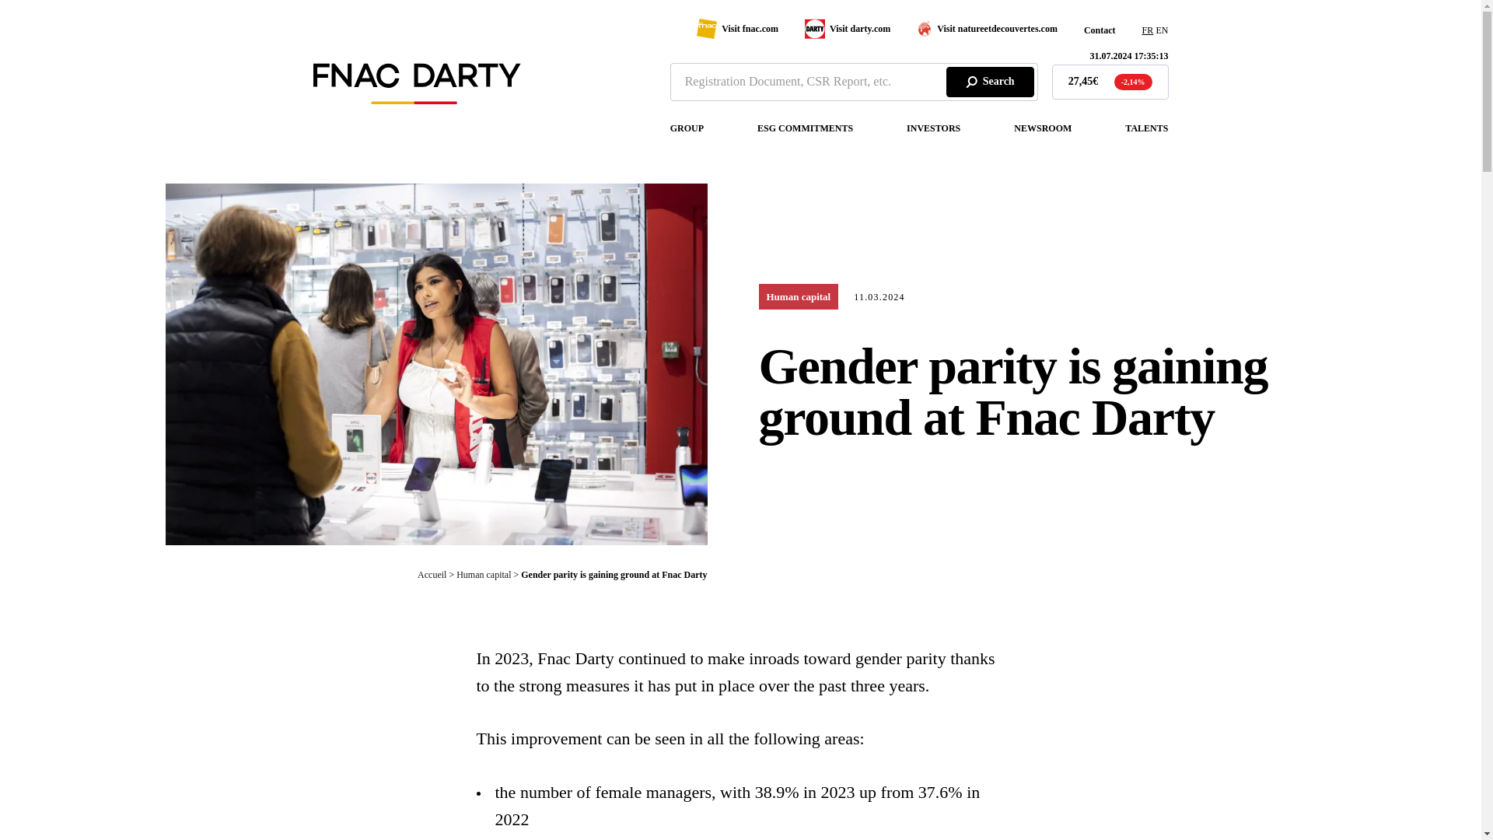  I want to click on Human capital, so click(799, 297).